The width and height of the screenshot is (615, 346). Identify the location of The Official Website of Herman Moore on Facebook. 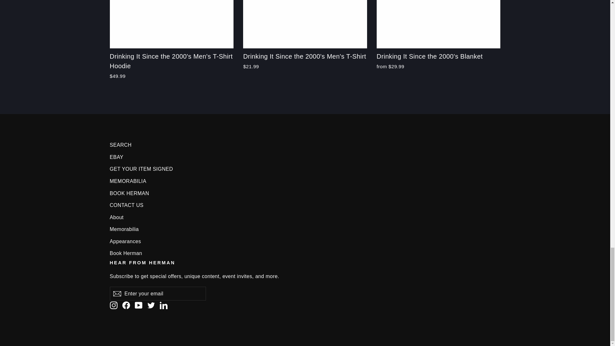
(126, 305).